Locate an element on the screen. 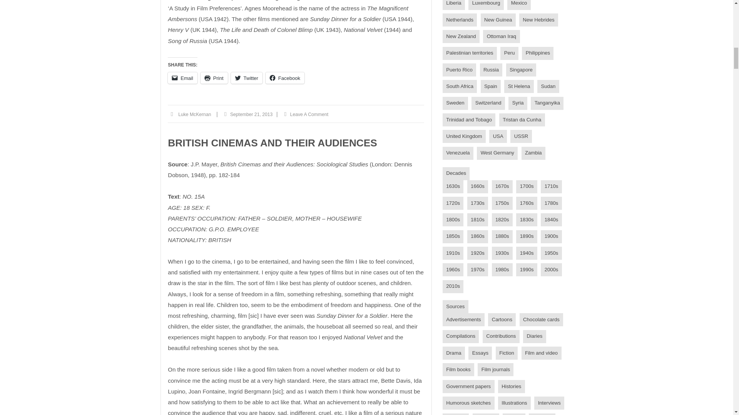 This screenshot has height=415, width=739. Facebook is located at coordinates (285, 78).